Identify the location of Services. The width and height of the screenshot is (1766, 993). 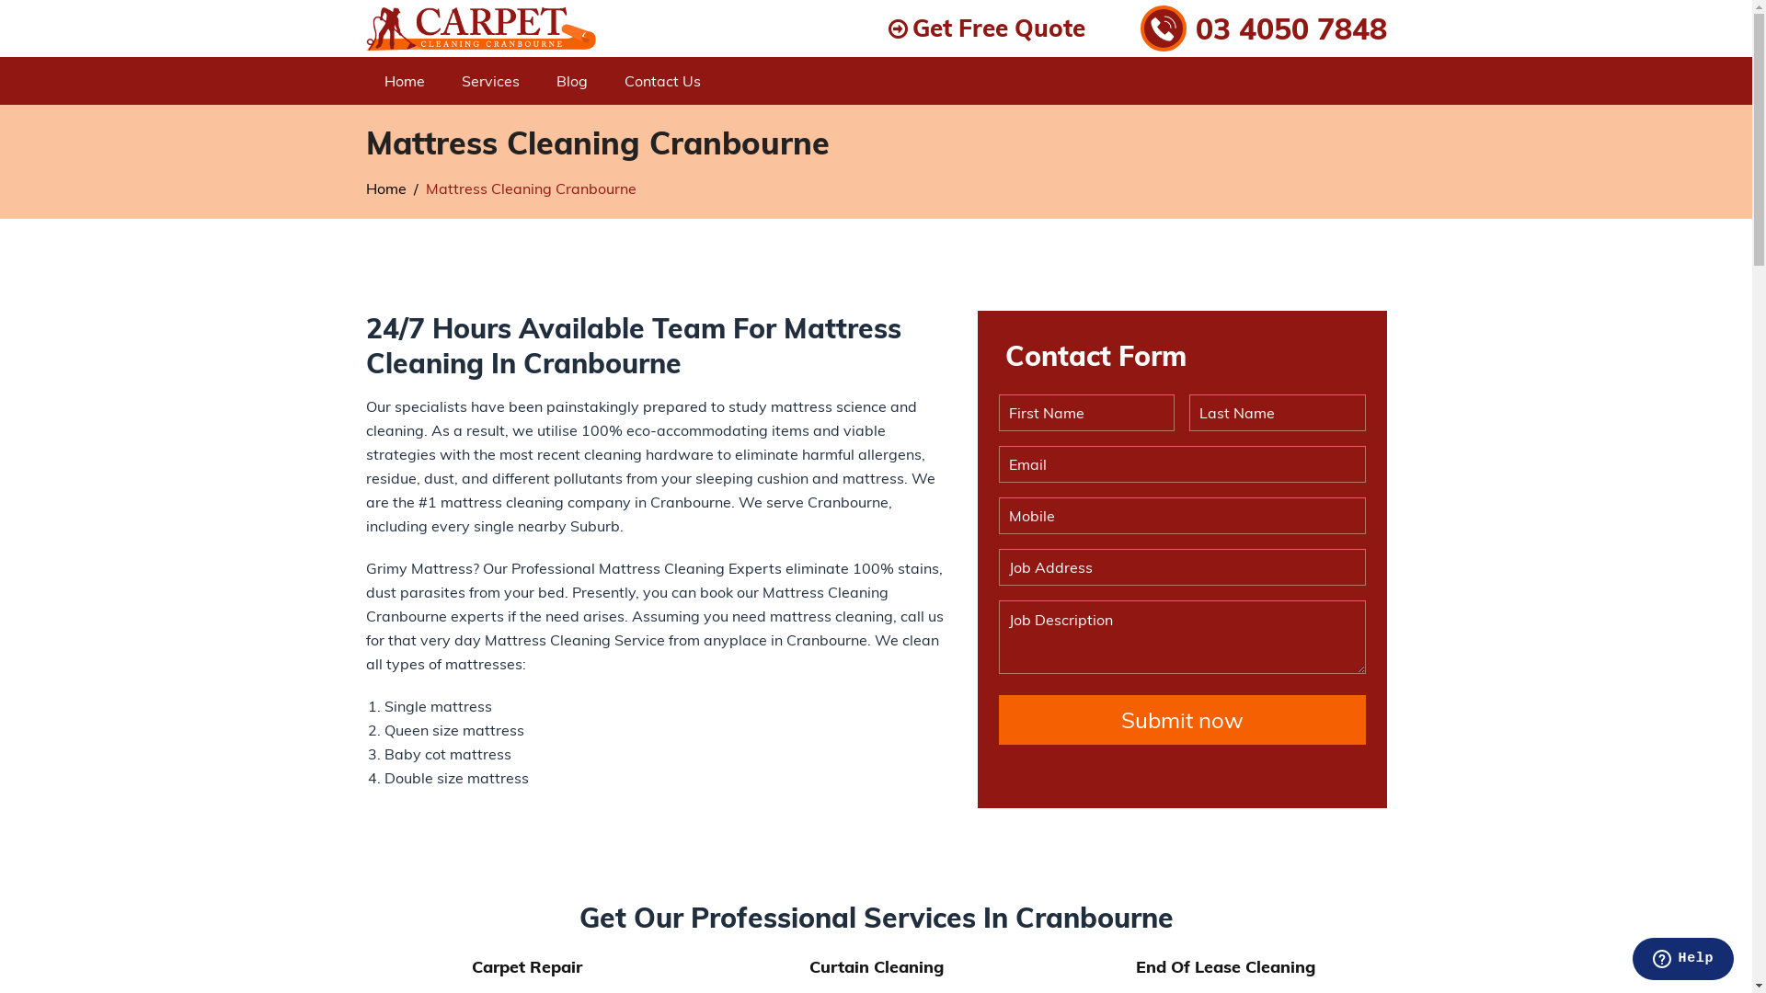
(491, 81).